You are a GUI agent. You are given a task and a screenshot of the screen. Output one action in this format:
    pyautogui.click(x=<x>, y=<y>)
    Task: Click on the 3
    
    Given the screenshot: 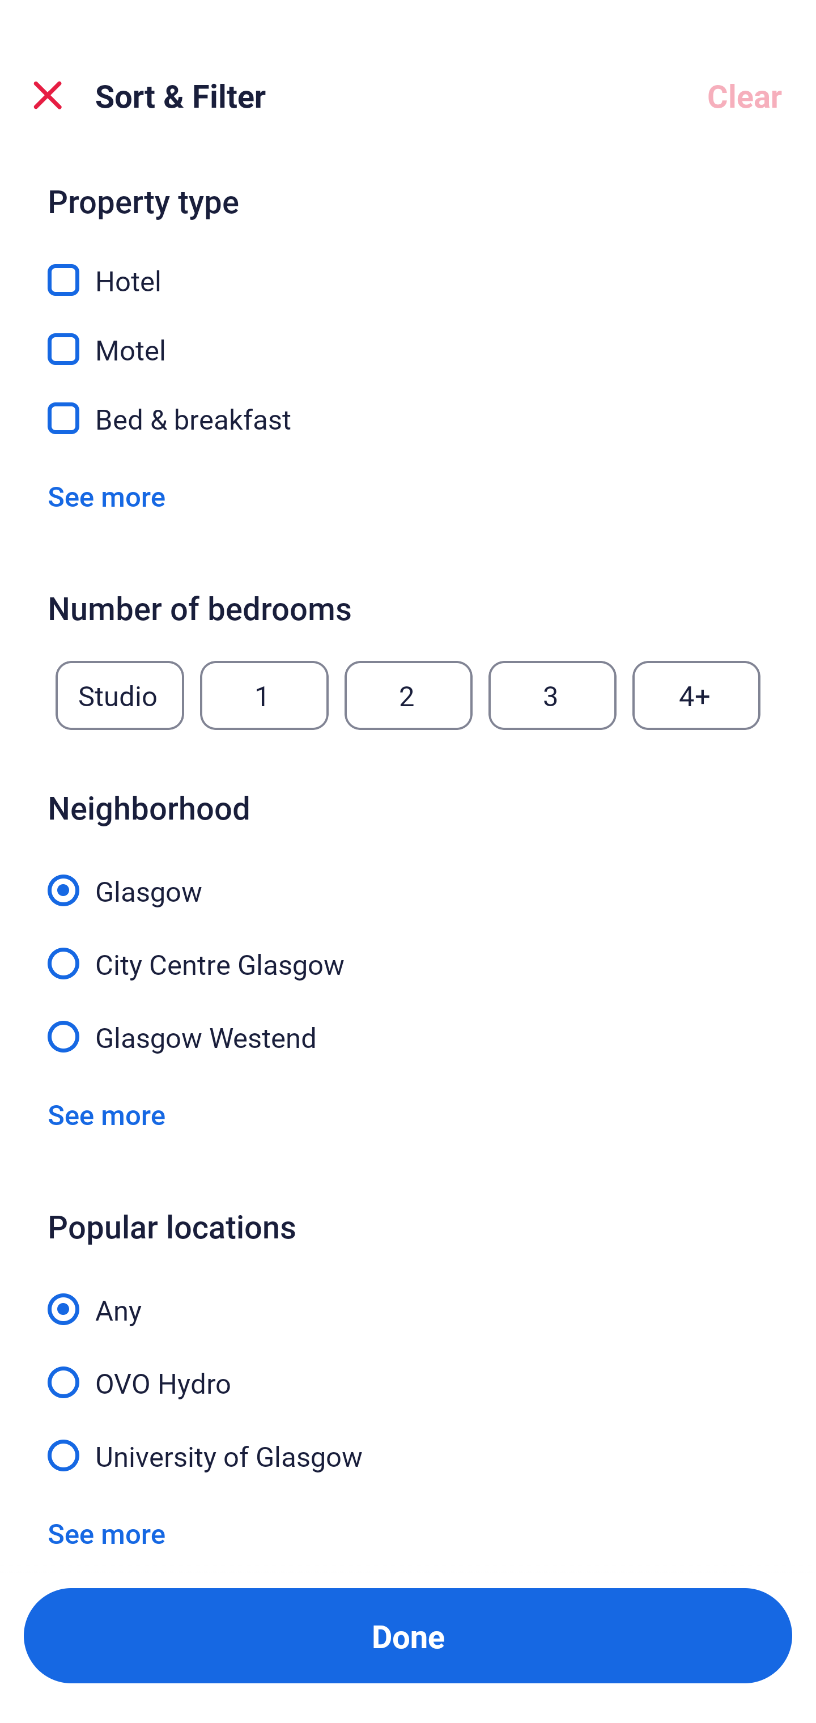 What is the action you would take?
    pyautogui.click(x=552, y=695)
    